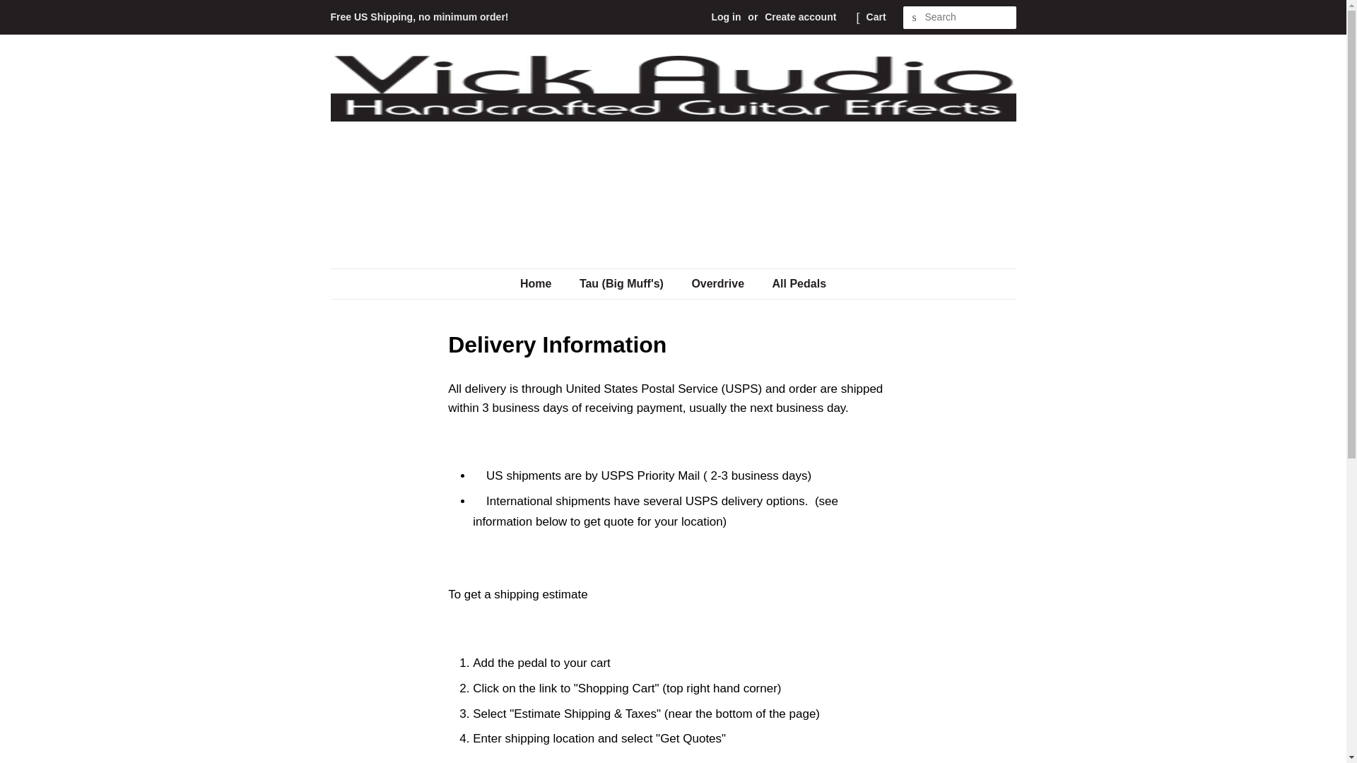 The image size is (1357, 763). Describe the element at coordinates (726, 17) in the screenshot. I see `Log in` at that location.